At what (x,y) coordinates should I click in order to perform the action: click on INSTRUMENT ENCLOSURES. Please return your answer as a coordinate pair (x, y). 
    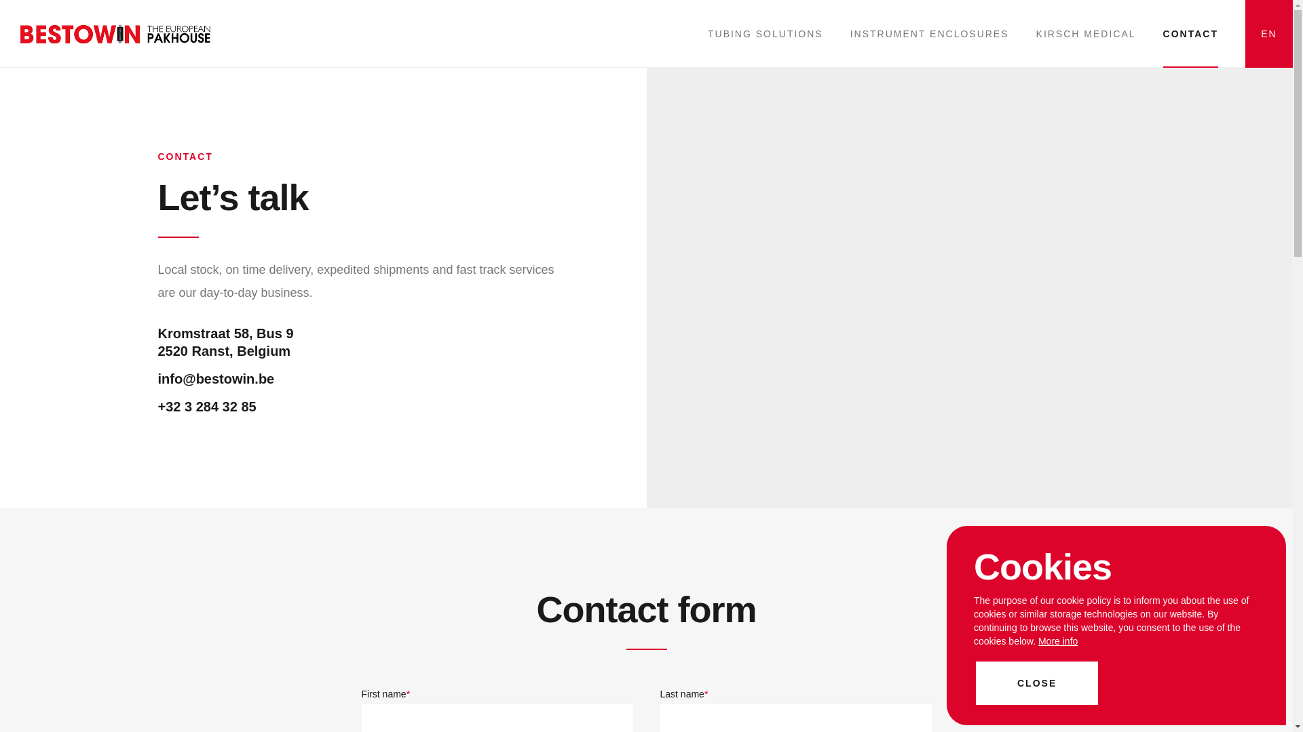
    Looking at the image, I should click on (930, 34).